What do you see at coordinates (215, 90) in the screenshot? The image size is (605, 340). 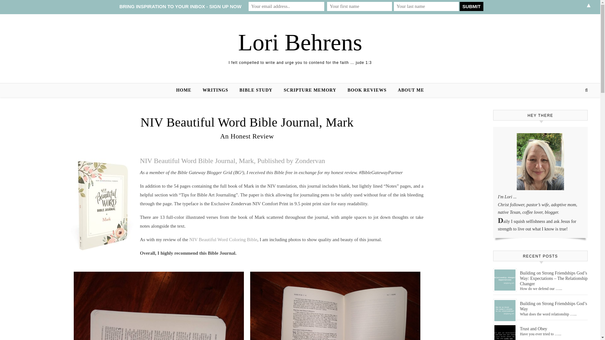 I see `WRITINGS` at bounding box center [215, 90].